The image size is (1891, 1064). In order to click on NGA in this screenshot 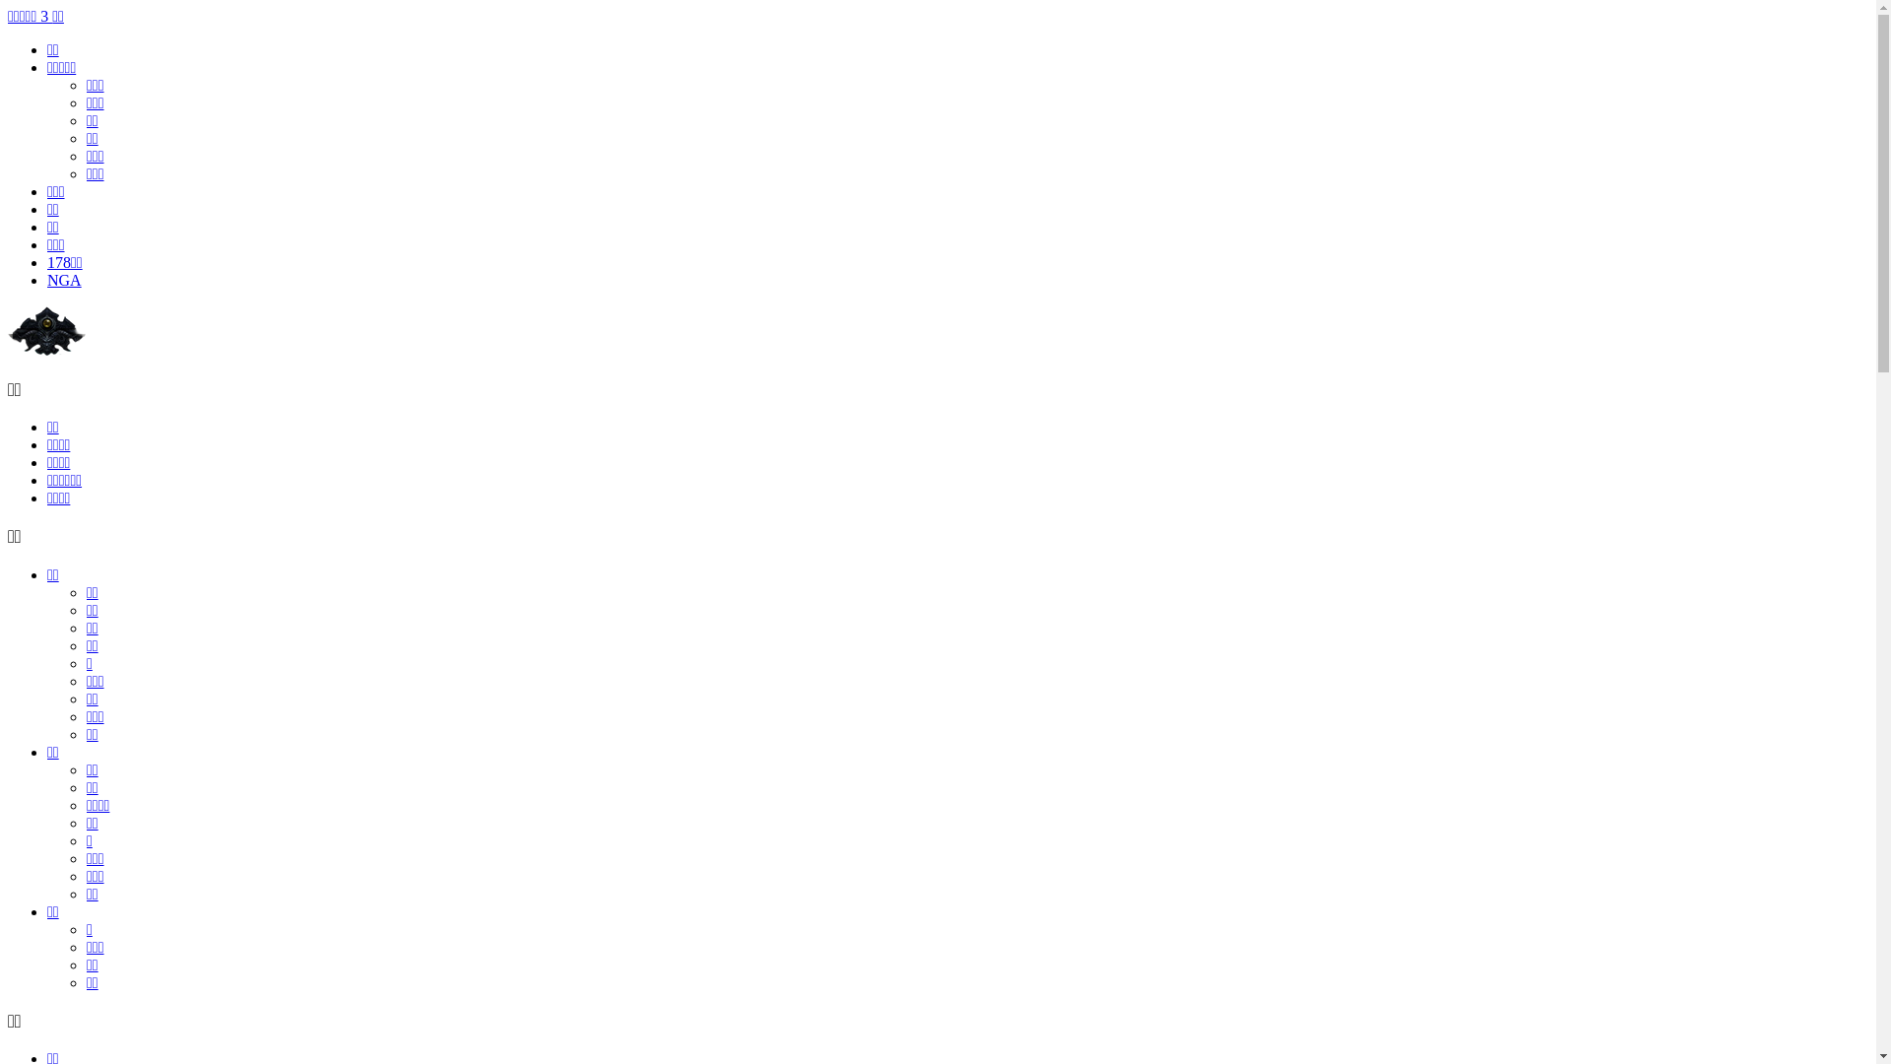, I will do `click(65, 280)`.